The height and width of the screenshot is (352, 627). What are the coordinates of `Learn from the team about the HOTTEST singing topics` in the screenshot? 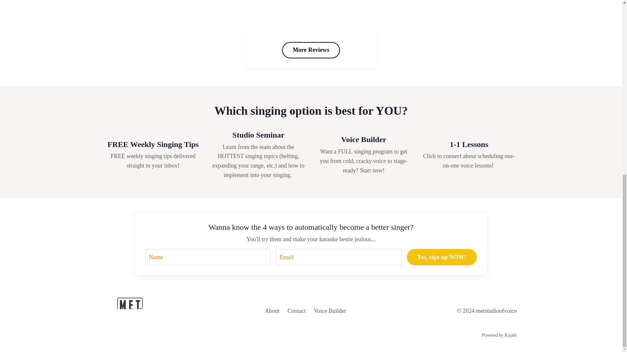 It's located at (256, 152).